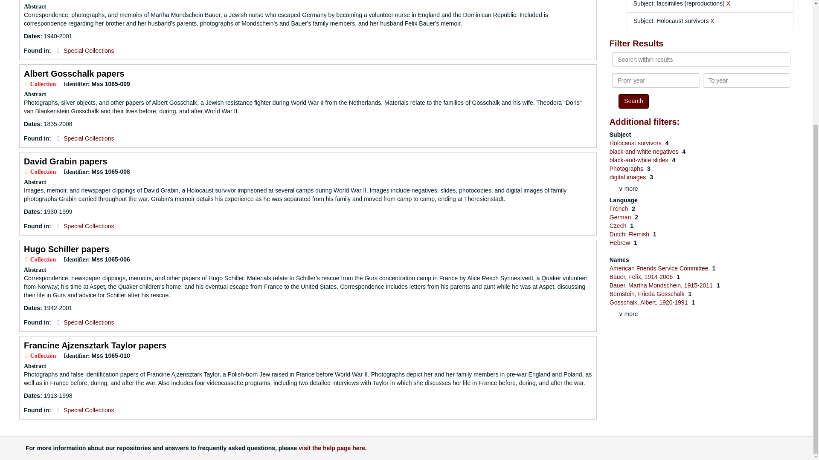  What do you see at coordinates (627, 168) in the screenshot?
I see `Photographs` at bounding box center [627, 168].